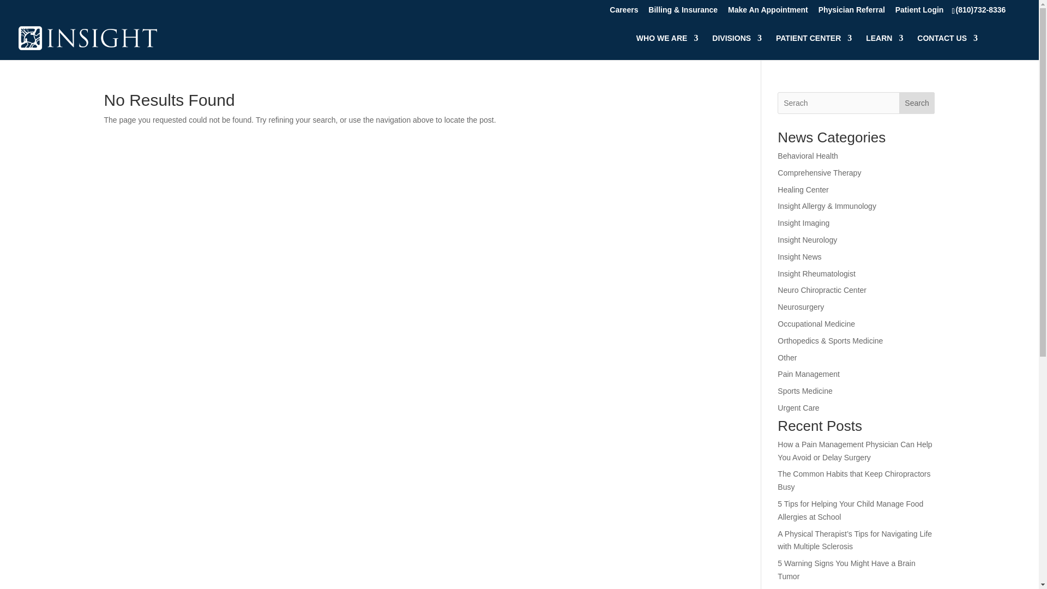  What do you see at coordinates (623, 12) in the screenshot?
I see `Careers` at bounding box center [623, 12].